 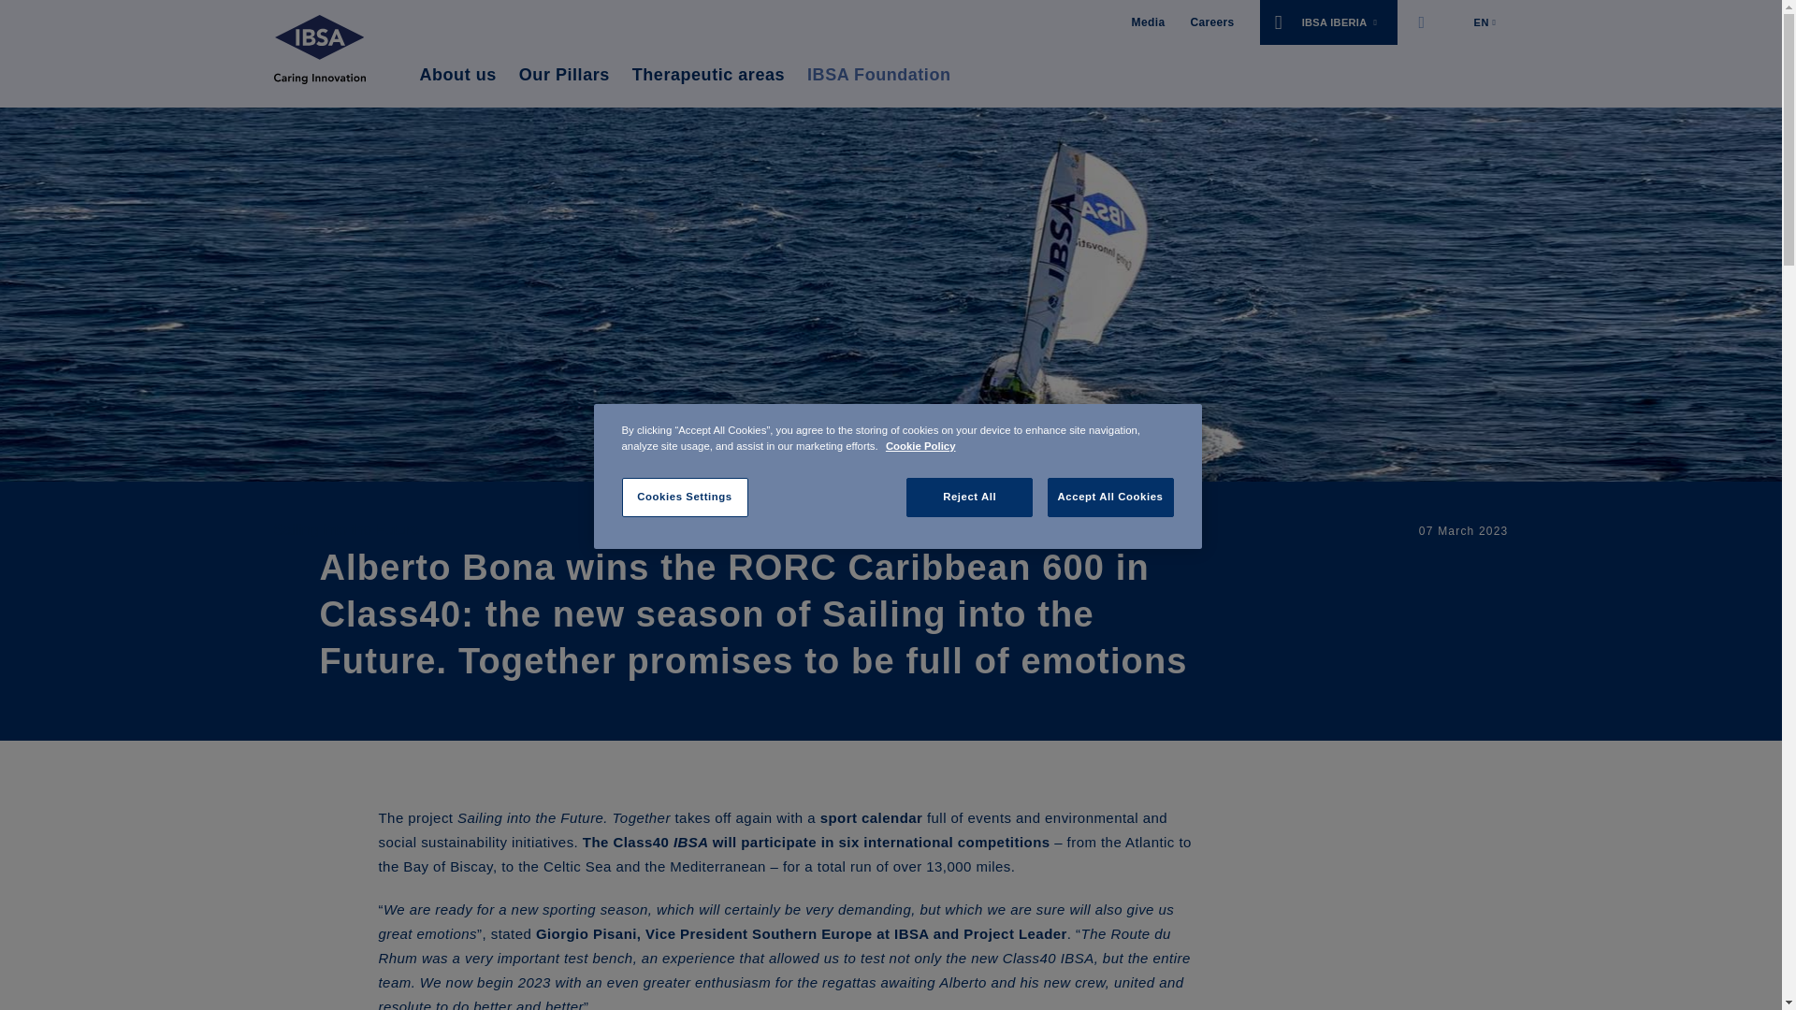 I want to click on Our Pillars, so click(x=564, y=75).